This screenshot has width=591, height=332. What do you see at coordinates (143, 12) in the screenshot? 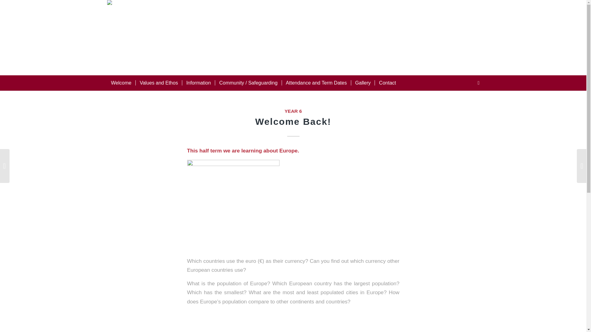
I see `logo-text-lanscape` at bounding box center [143, 12].